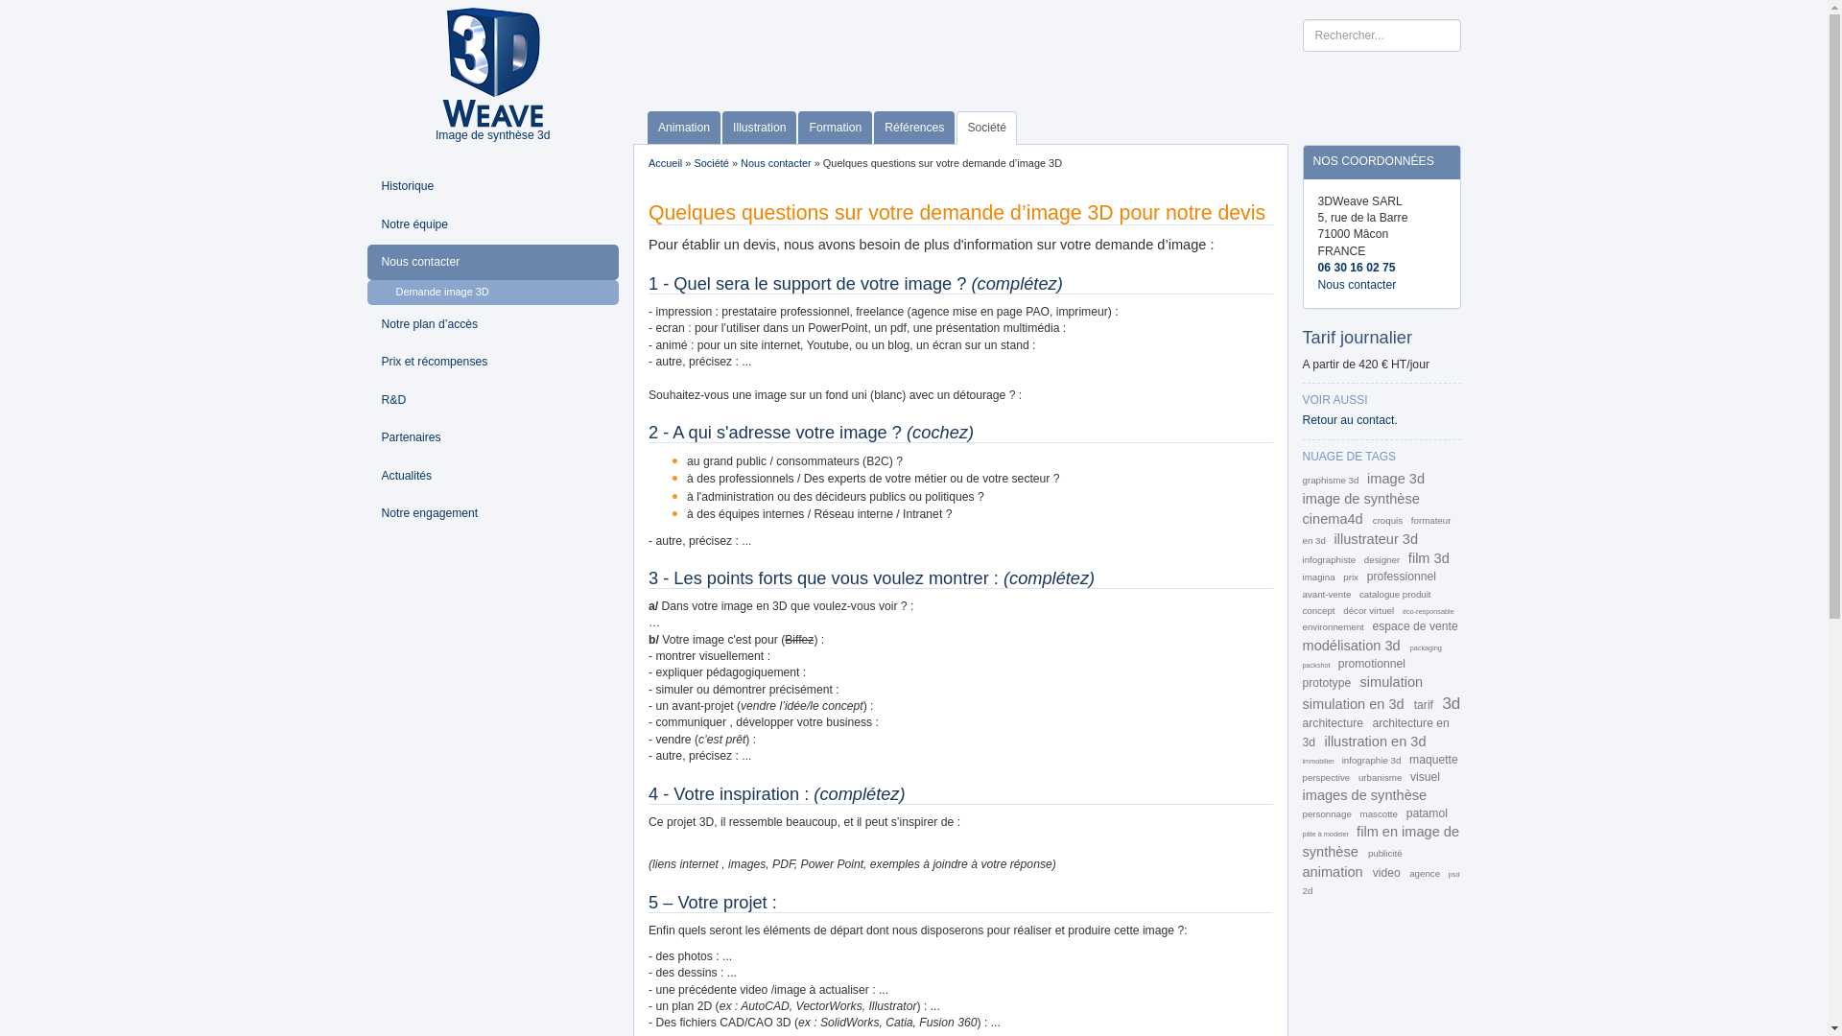  I want to click on formateur en 3d, so click(1378, 530).